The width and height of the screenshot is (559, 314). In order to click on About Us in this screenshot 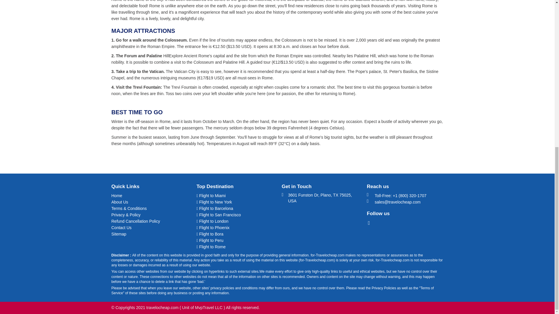, I will do `click(150, 202)`.